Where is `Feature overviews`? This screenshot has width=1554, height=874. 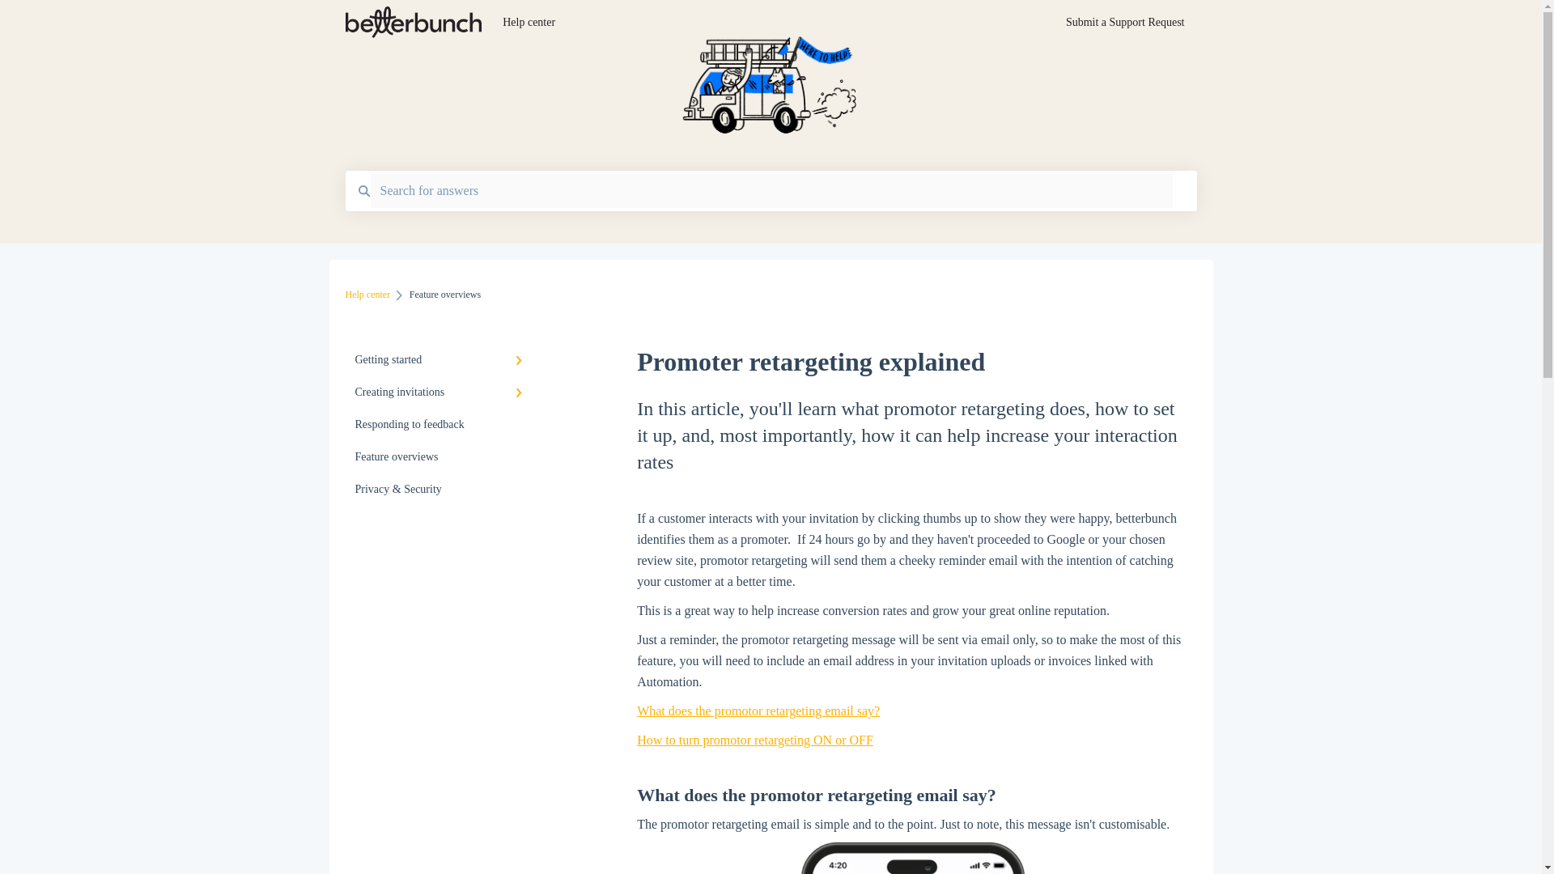 Feature overviews is located at coordinates (442, 457).